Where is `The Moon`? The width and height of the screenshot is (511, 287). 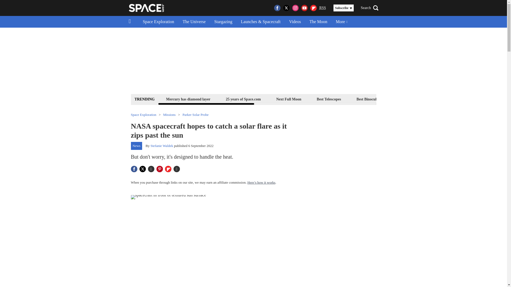
The Moon is located at coordinates (318, 22).